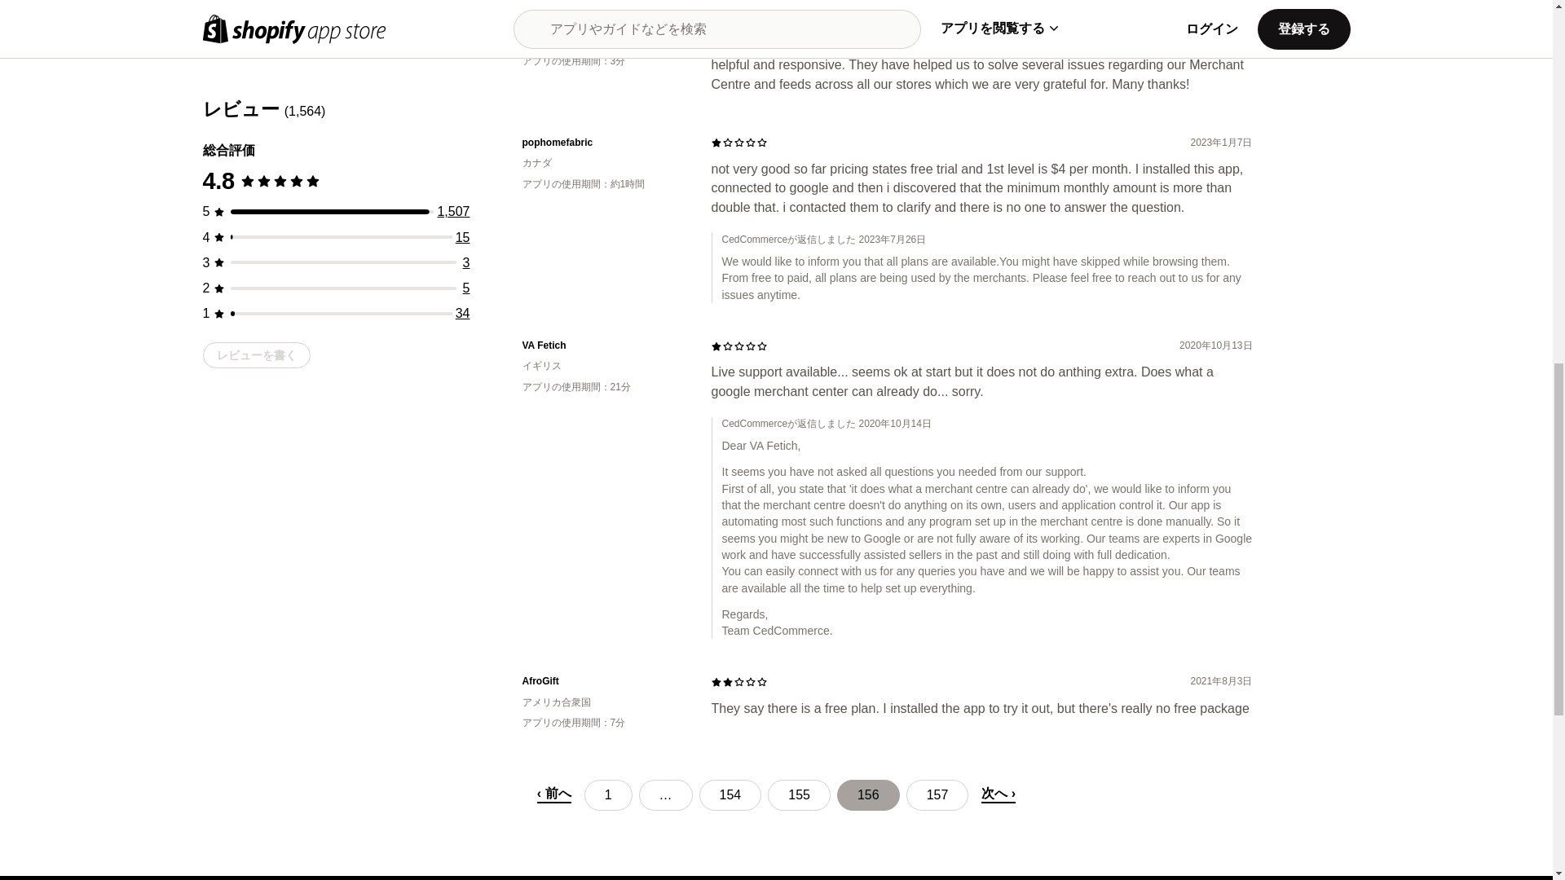 The height and width of the screenshot is (880, 1565). I want to click on pophomefabric, so click(603, 143).